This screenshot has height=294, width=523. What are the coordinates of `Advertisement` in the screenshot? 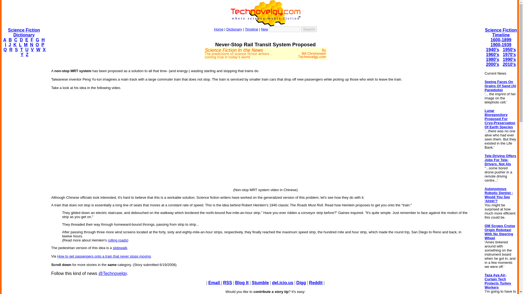 It's located at (265, 62).